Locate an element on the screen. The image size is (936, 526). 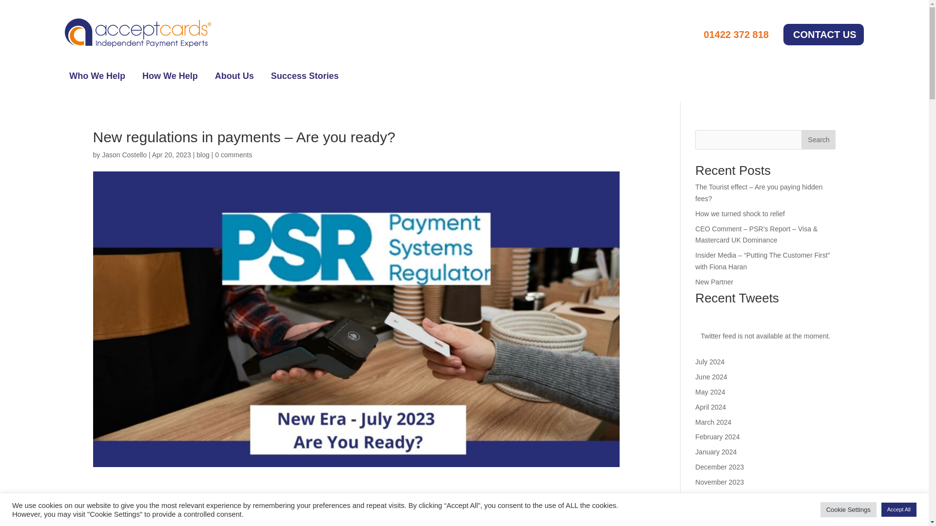
April 2024 is located at coordinates (711, 407).